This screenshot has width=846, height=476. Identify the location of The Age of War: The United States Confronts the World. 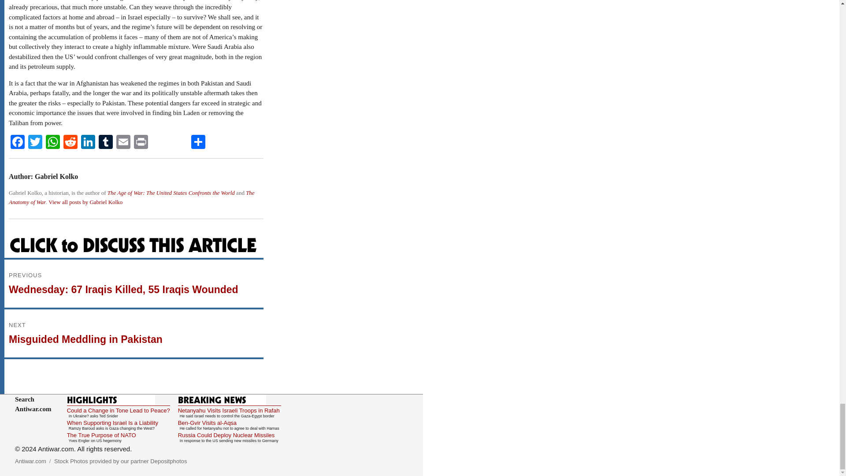
(171, 192).